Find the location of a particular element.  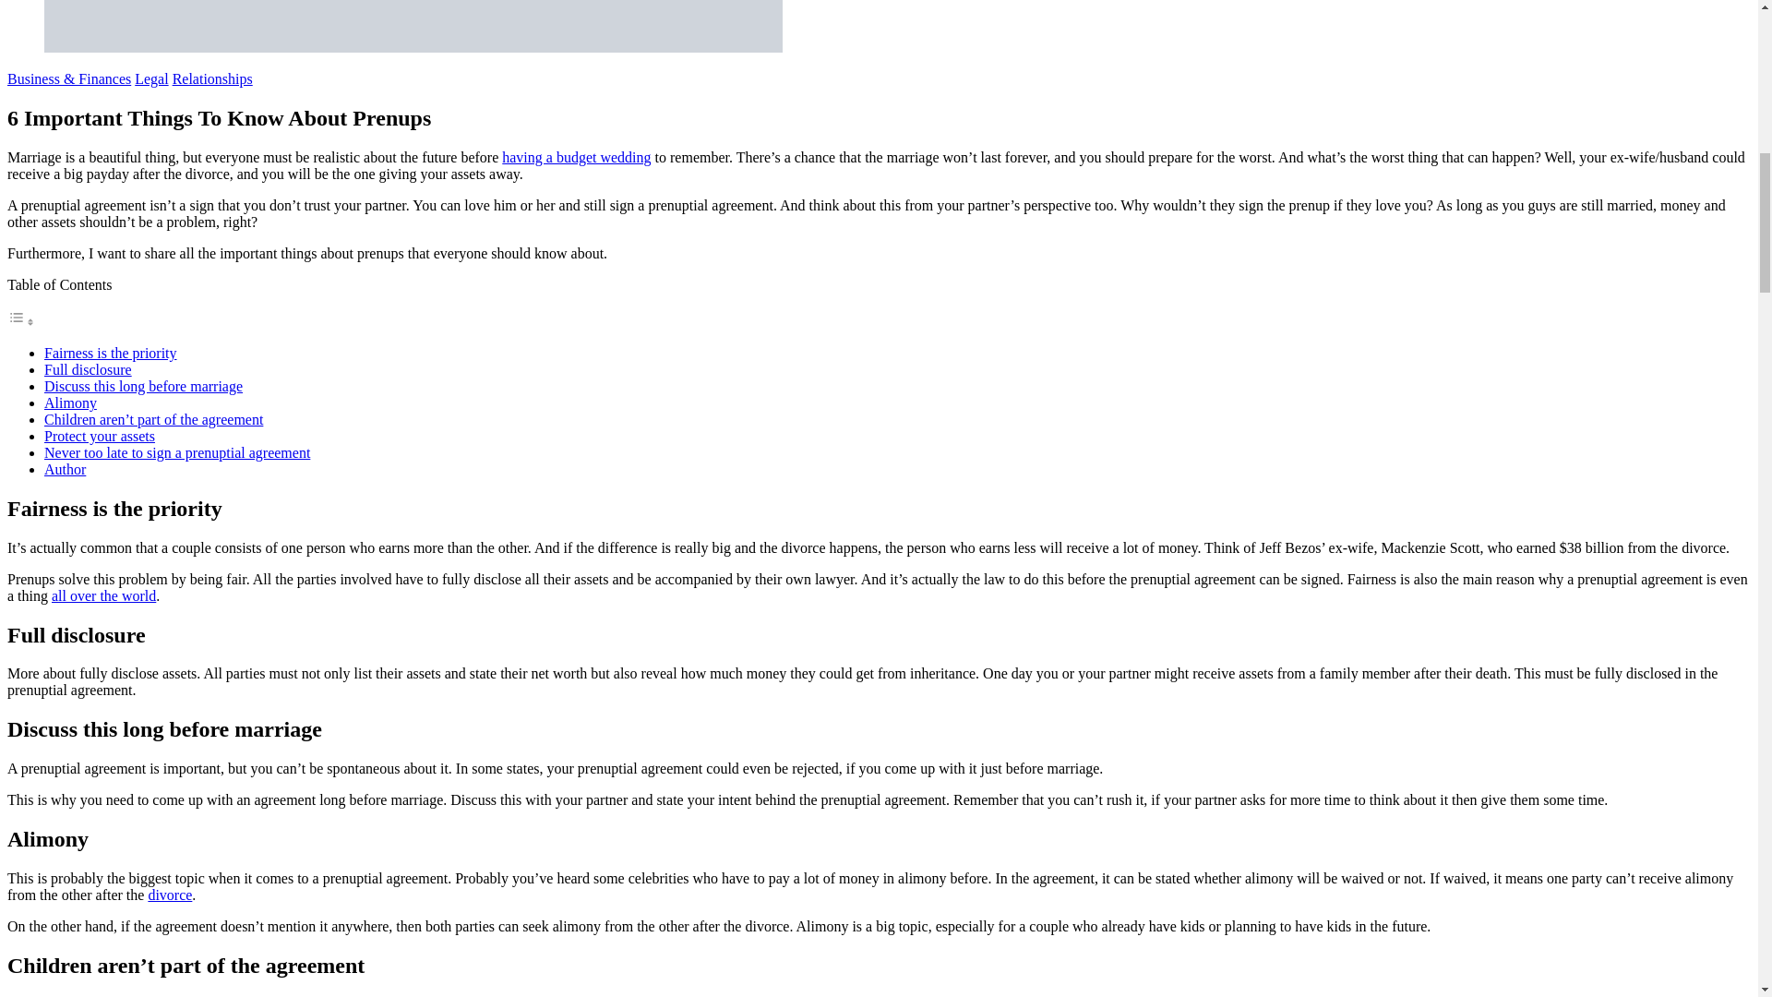

Never too late to sign a prenuptial agreement is located at coordinates (177, 452).